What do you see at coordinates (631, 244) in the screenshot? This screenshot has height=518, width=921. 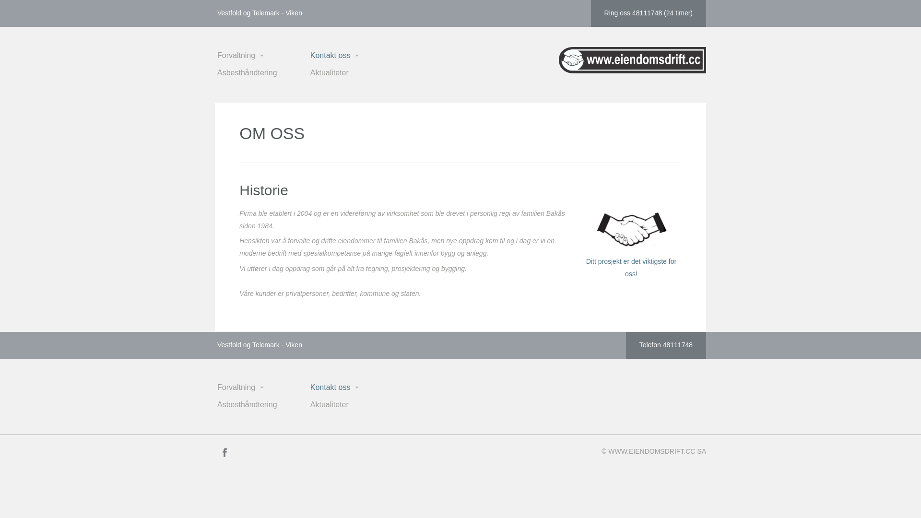 I see `Ditt prosjekt er det viktigste for oss!` at bounding box center [631, 244].